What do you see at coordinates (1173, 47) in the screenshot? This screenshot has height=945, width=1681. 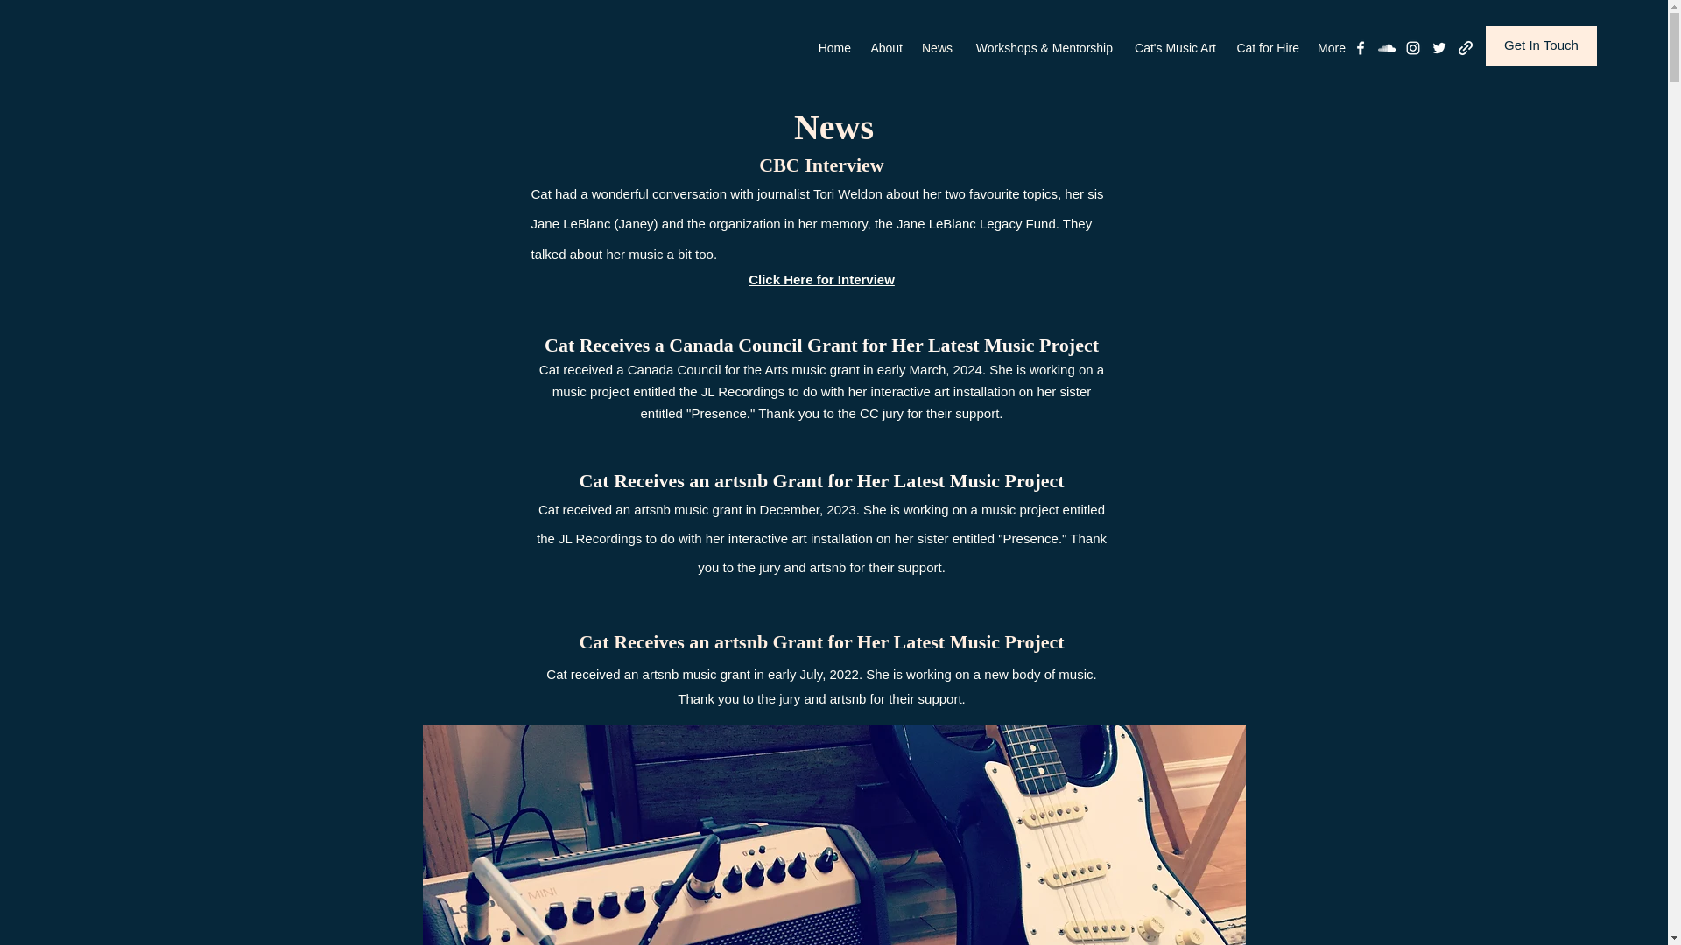 I see `Cat's Music Art` at bounding box center [1173, 47].